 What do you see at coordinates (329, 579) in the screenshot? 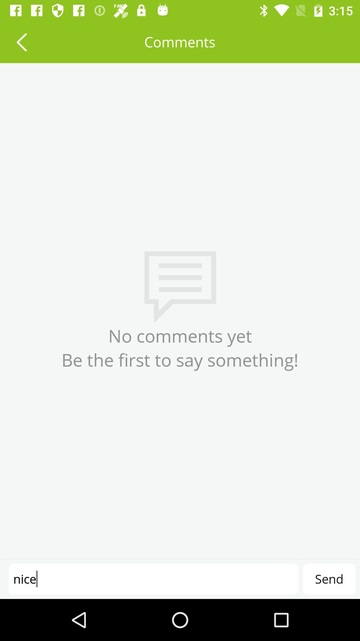
I see `jump until send item` at bounding box center [329, 579].